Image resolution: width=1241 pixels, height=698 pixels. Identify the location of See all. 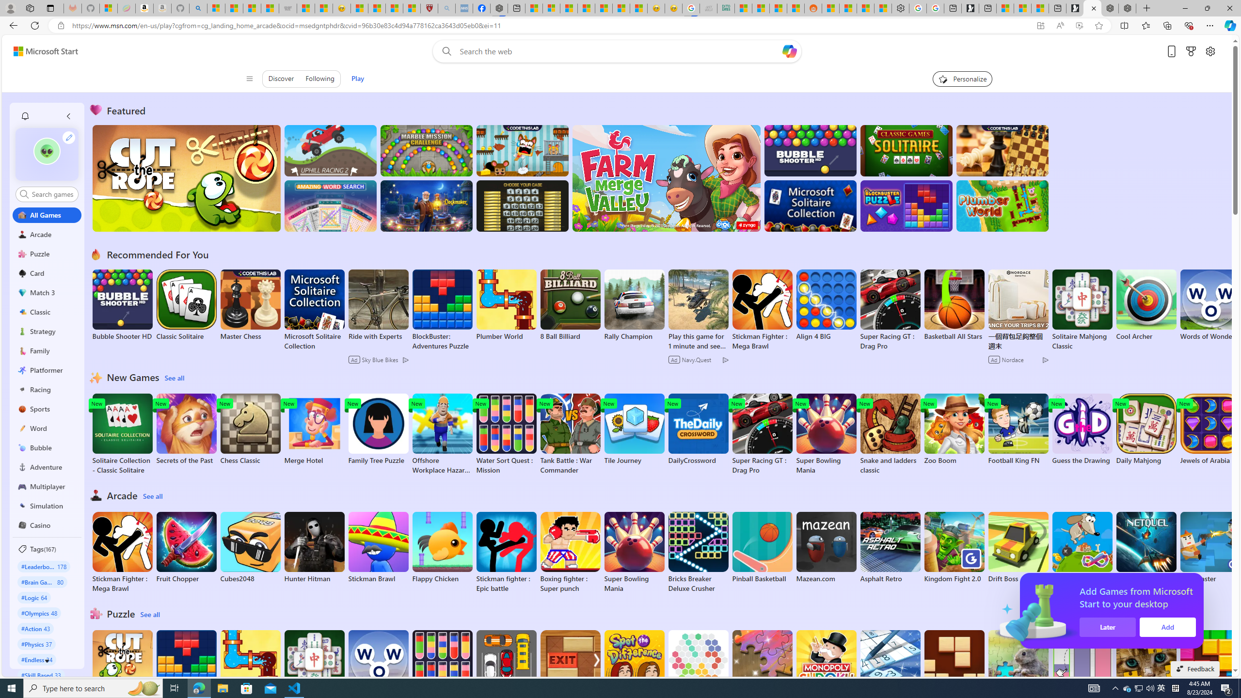
(151, 615).